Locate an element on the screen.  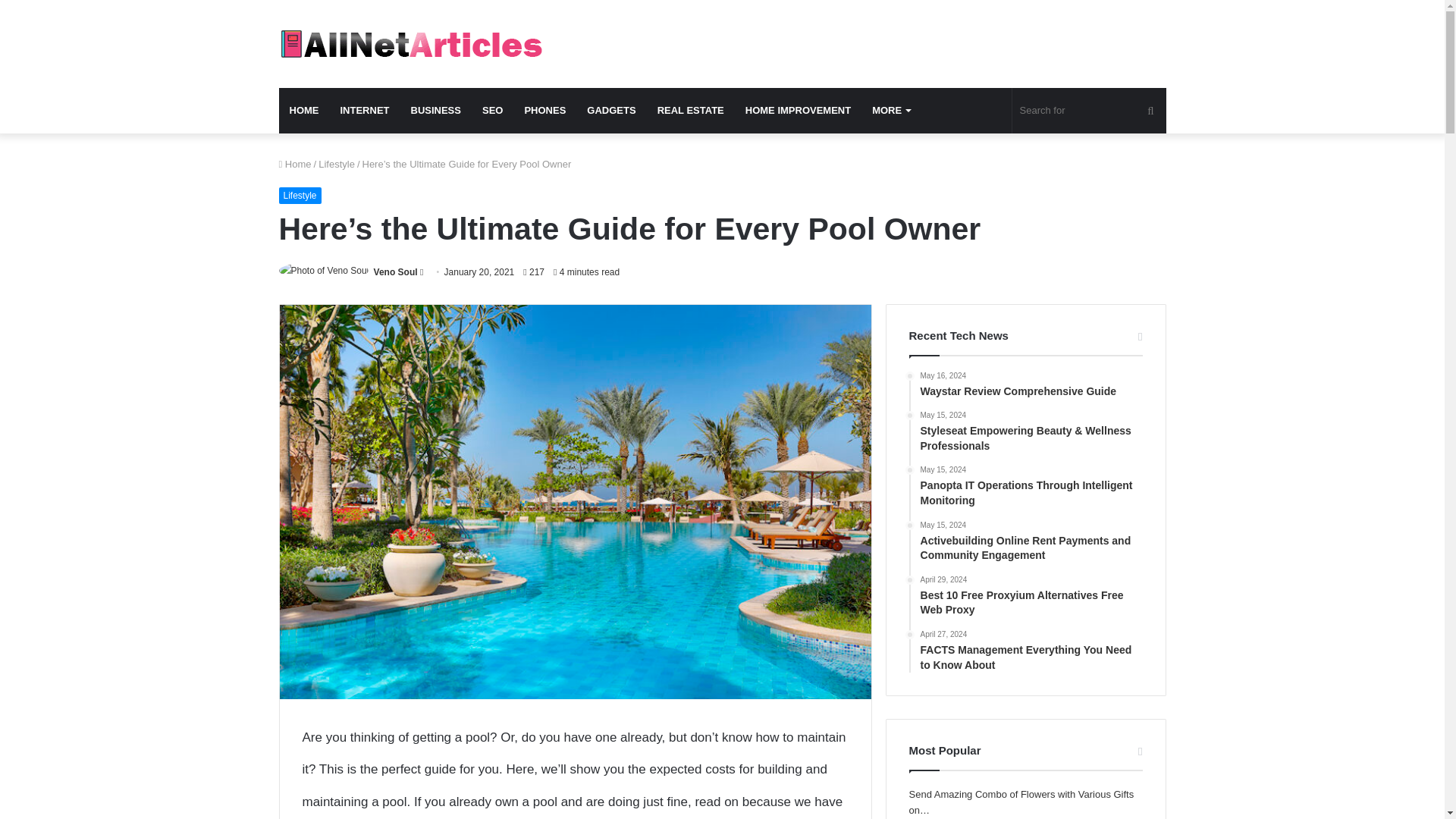
Home is located at coordinates (295, 164).